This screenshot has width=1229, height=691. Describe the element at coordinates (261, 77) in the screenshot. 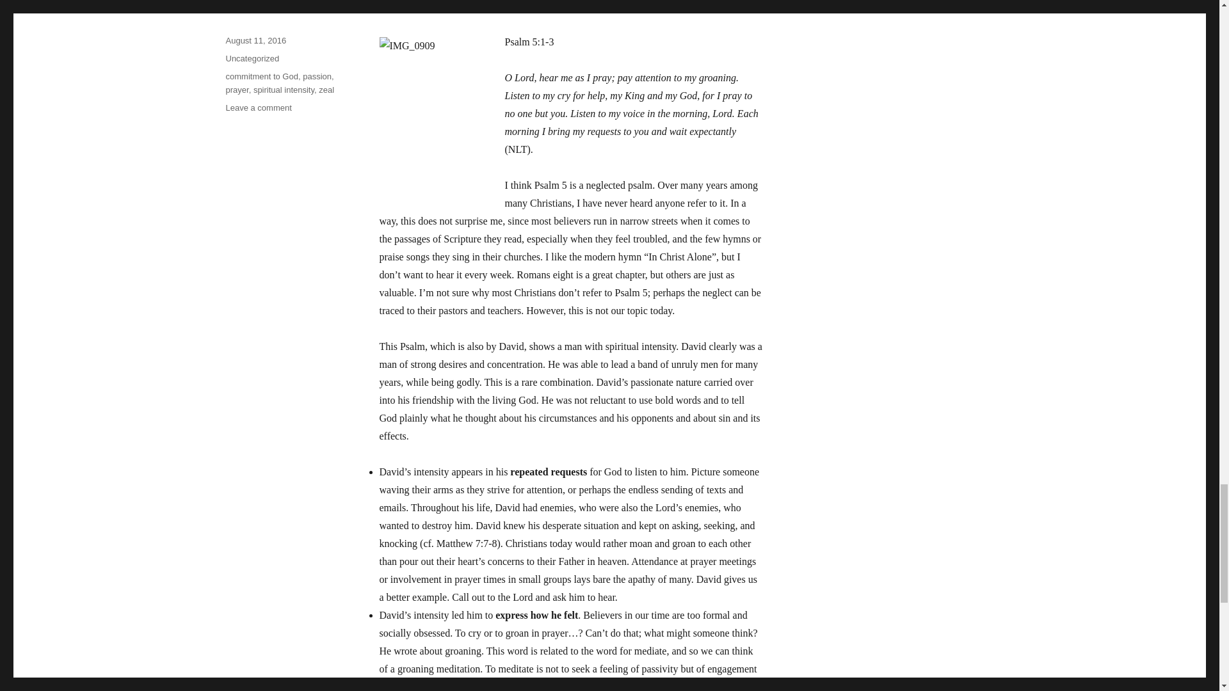

I see `commitment to God` at that location.